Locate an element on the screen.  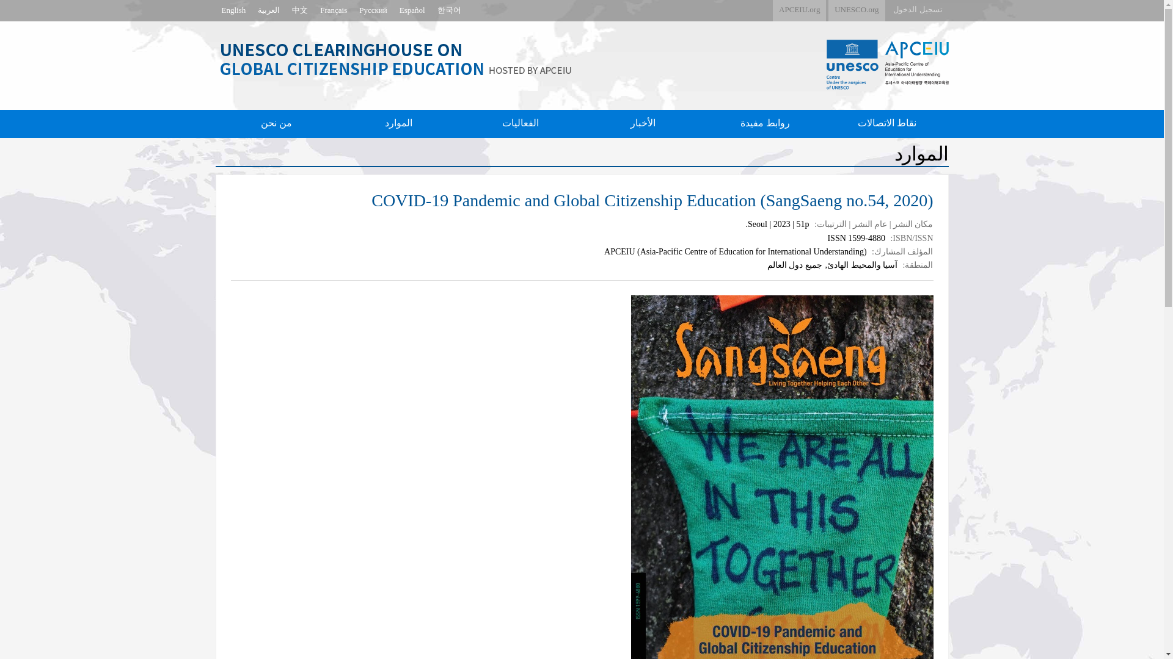
Korean is located at coordinates (449, 10).